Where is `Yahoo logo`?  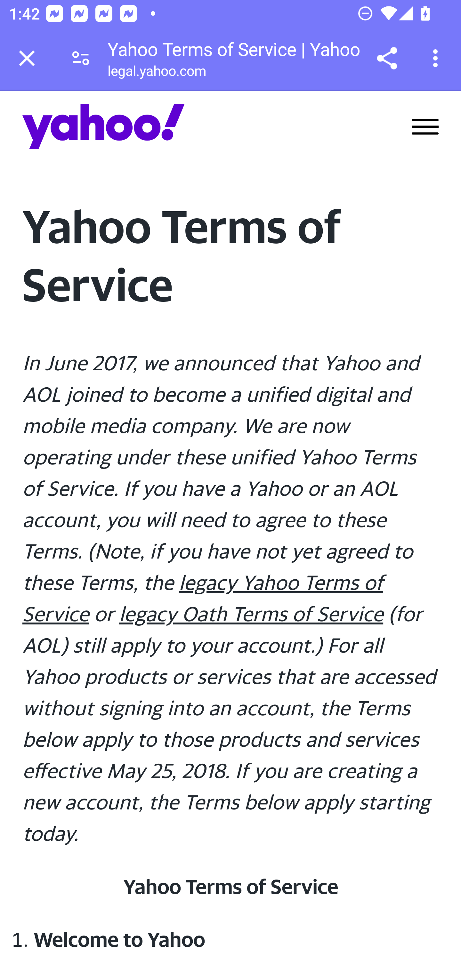
Yahoo logo is located at coordinates (104, 126).